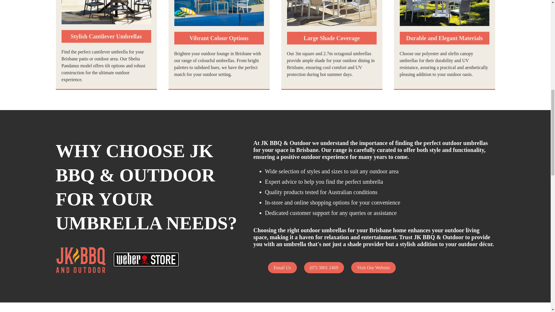 The height and width of the screenshot is (312, 555). I want to click on Visit Our Website, so click(373, 268).